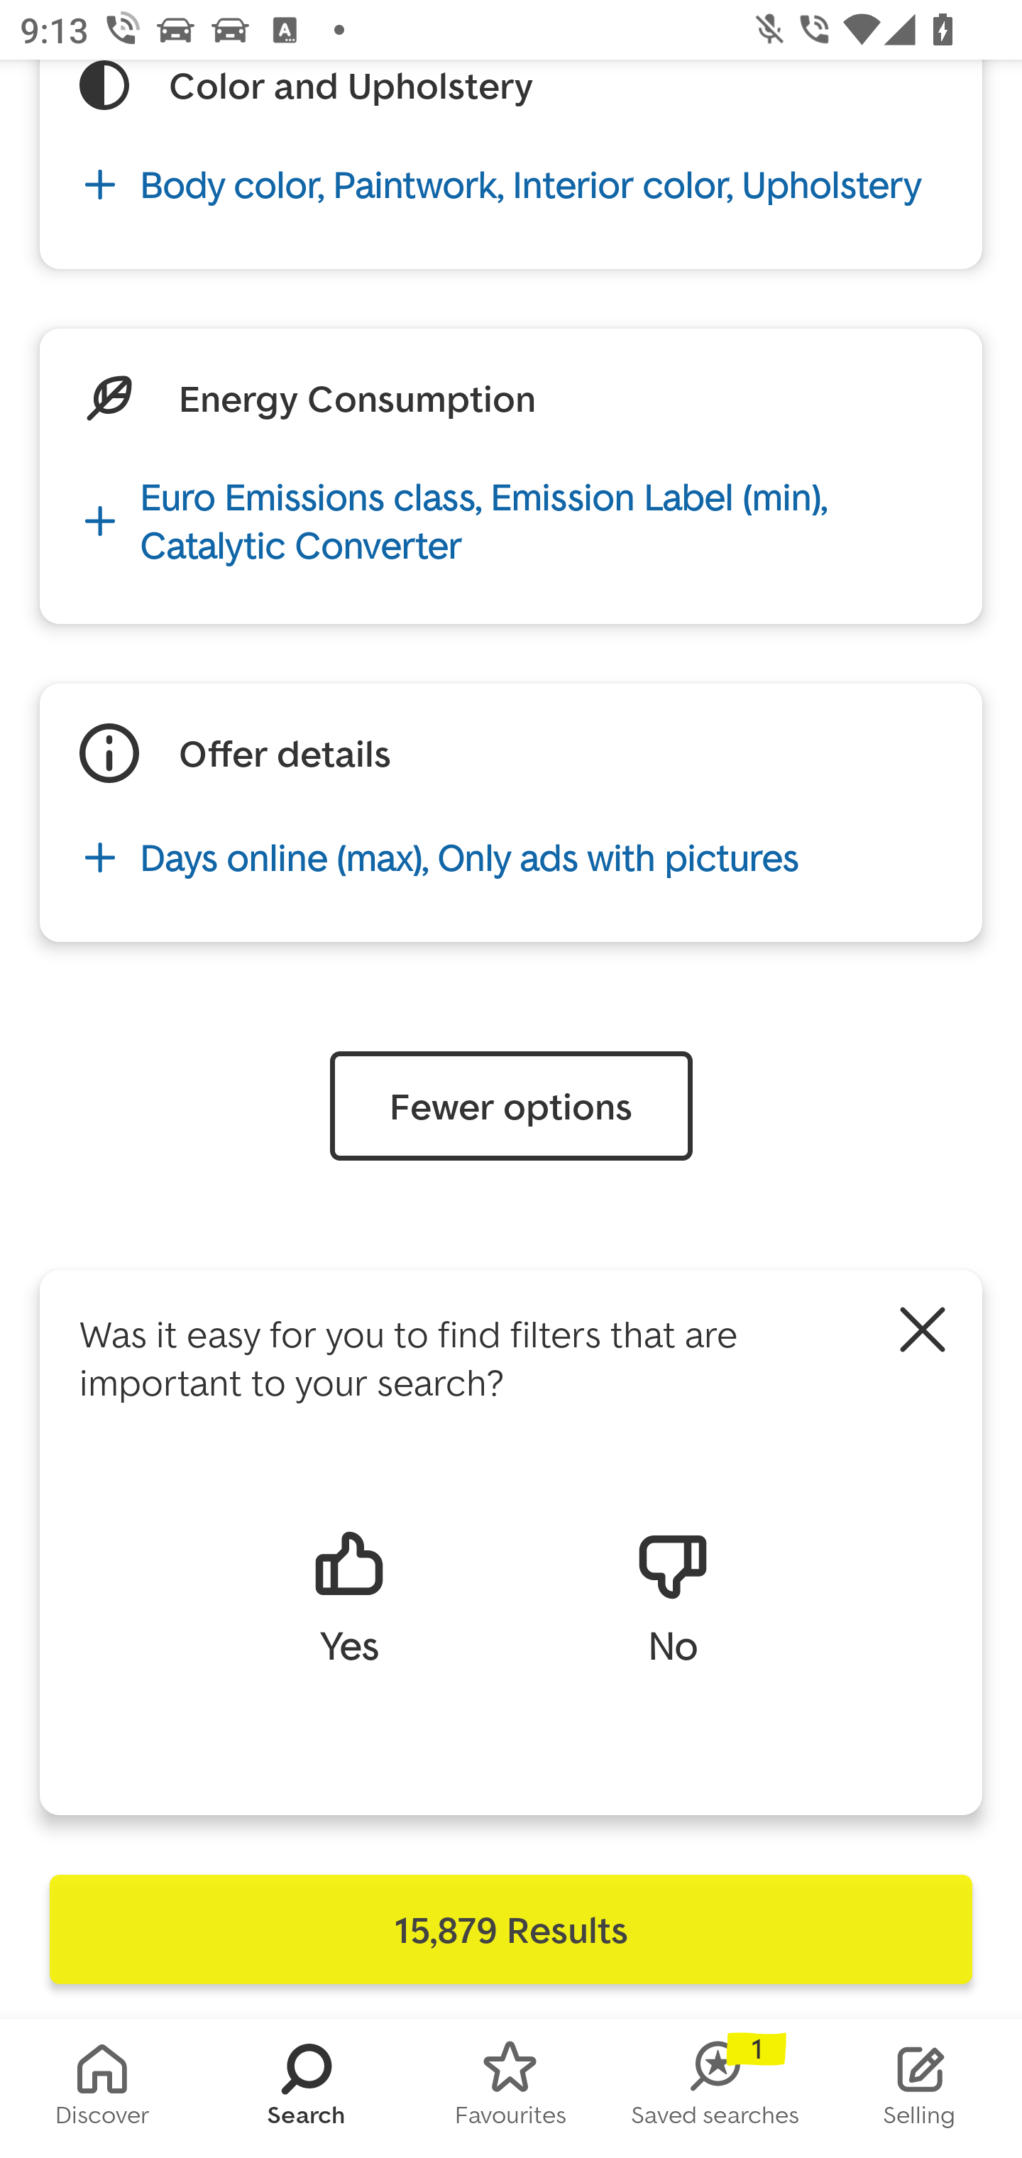 The height and width of the screenshot is (2158, 1022). What do you see at coordinates (715, 2088) in the screenshot?
I see `SAVED_SEARCHES Saved searches 1` at bounding box center [715, 2088].